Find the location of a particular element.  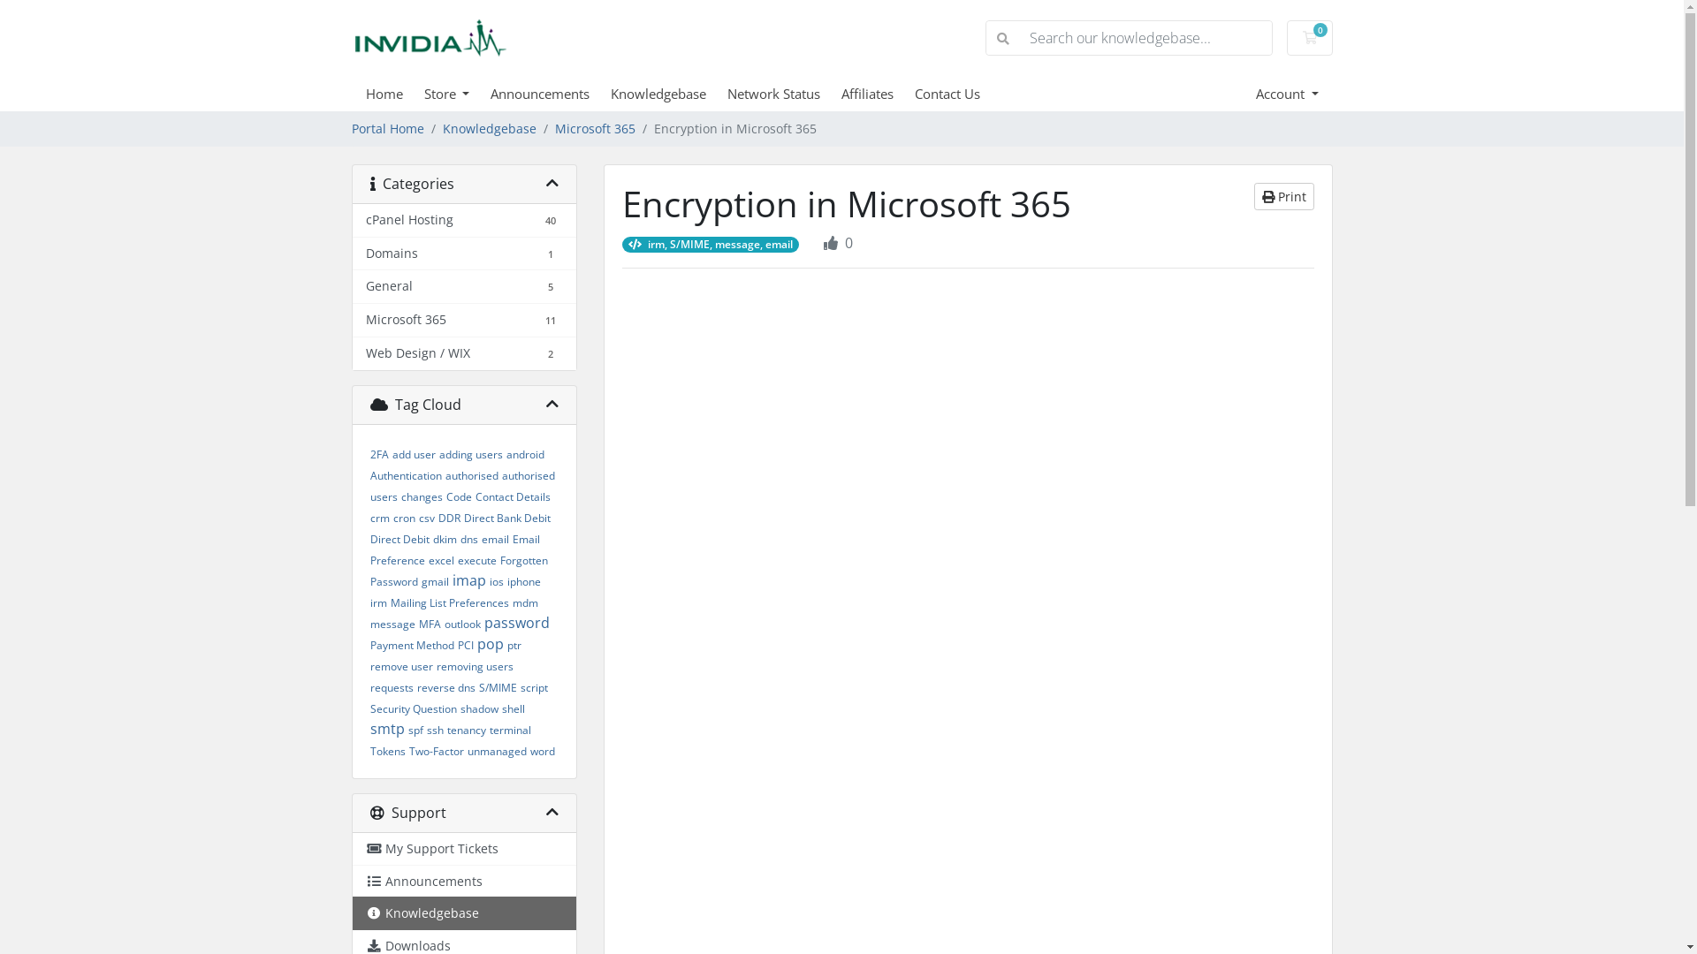

shell is located at coordinates (514, 708).